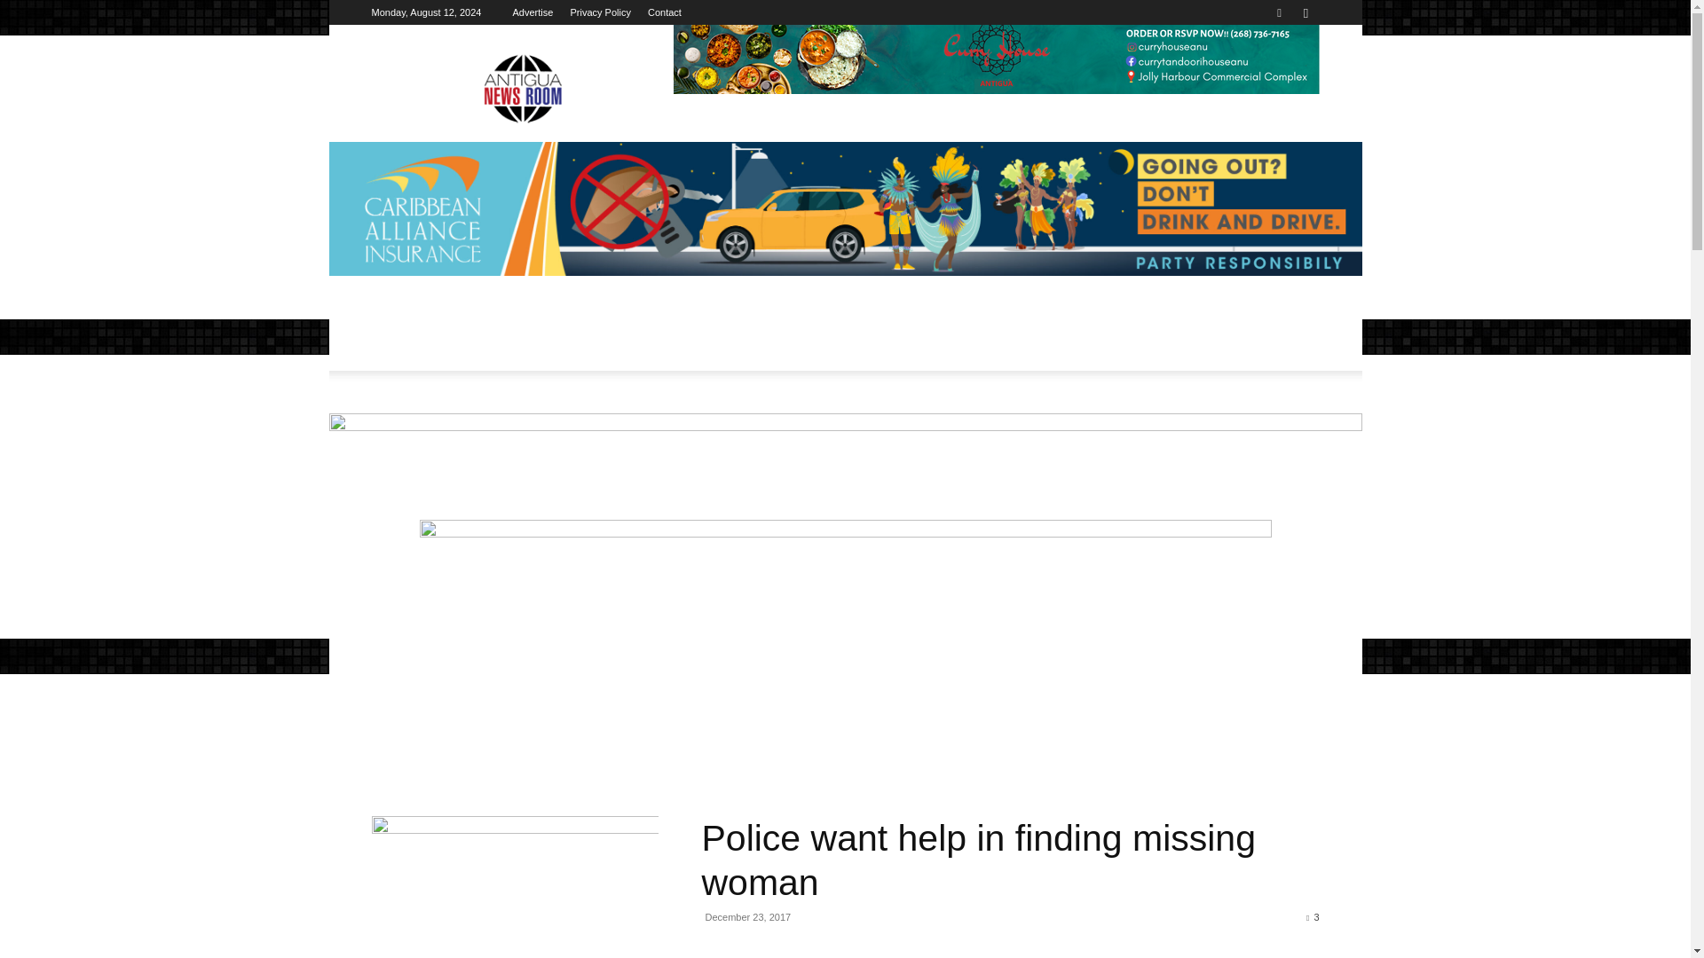 The width and height of the screenshot is (1704, 958). Describe the element at coordinates (532, 12) in the screenshot. I see `Advertise` at that location.